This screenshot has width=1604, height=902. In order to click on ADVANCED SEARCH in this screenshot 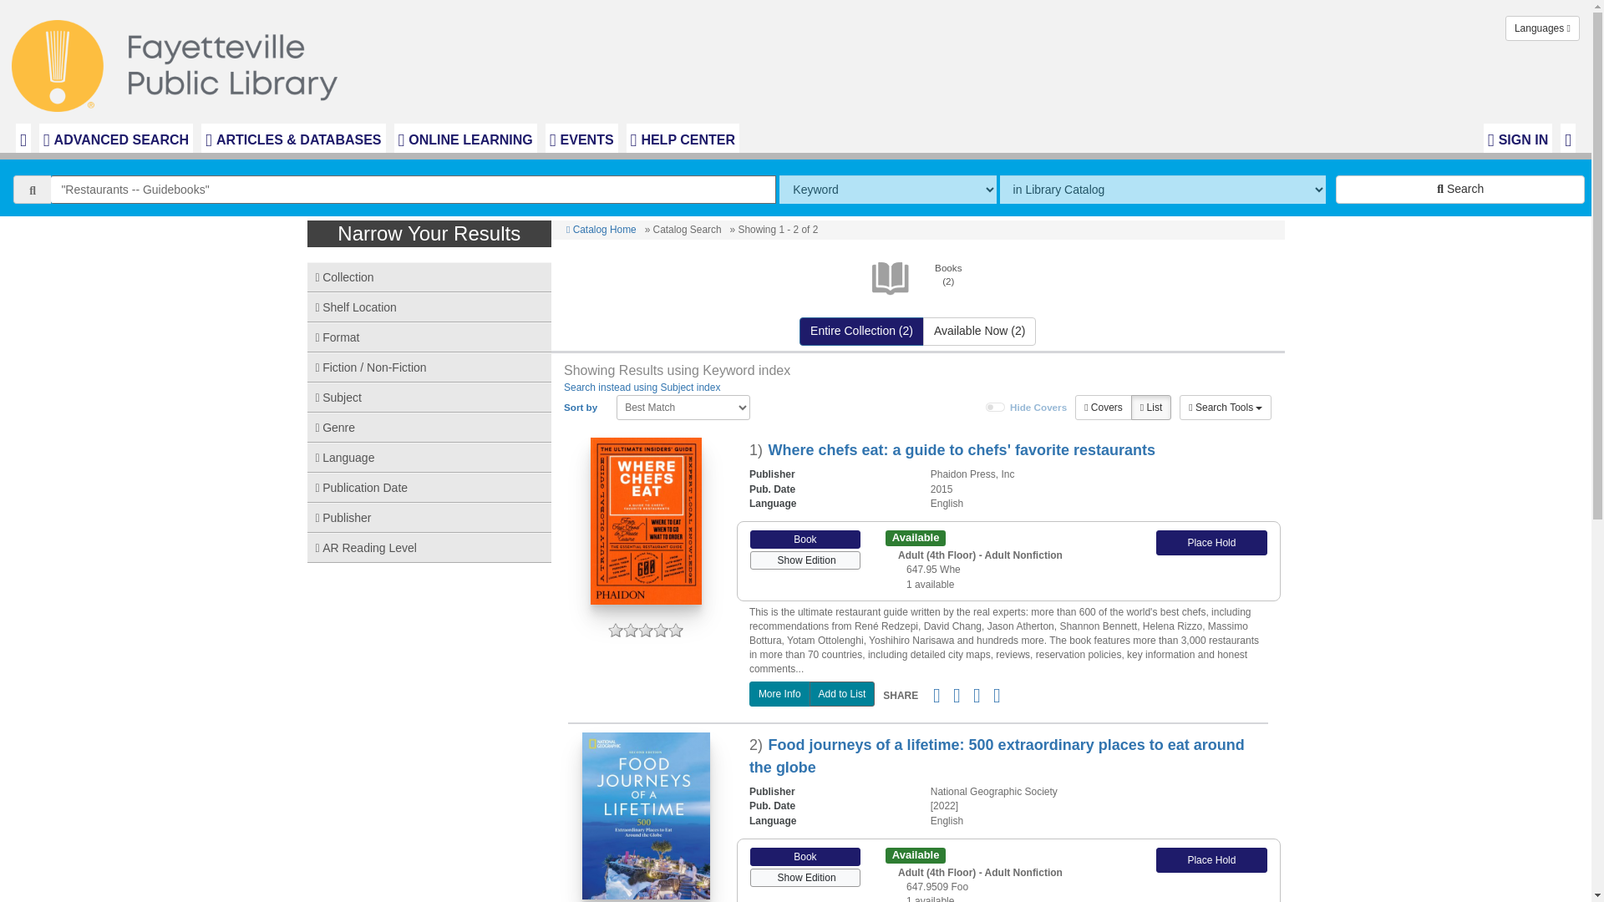, I will do `click(115, 138)`.